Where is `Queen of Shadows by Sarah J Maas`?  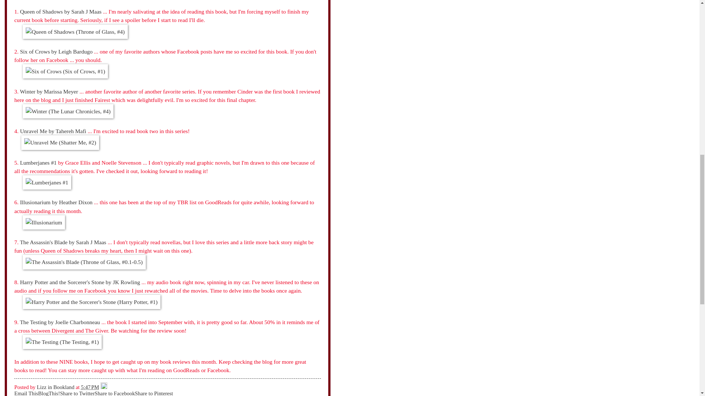
Queen of Shadows by Sarah J Maas is located at coordinates (60, 11).